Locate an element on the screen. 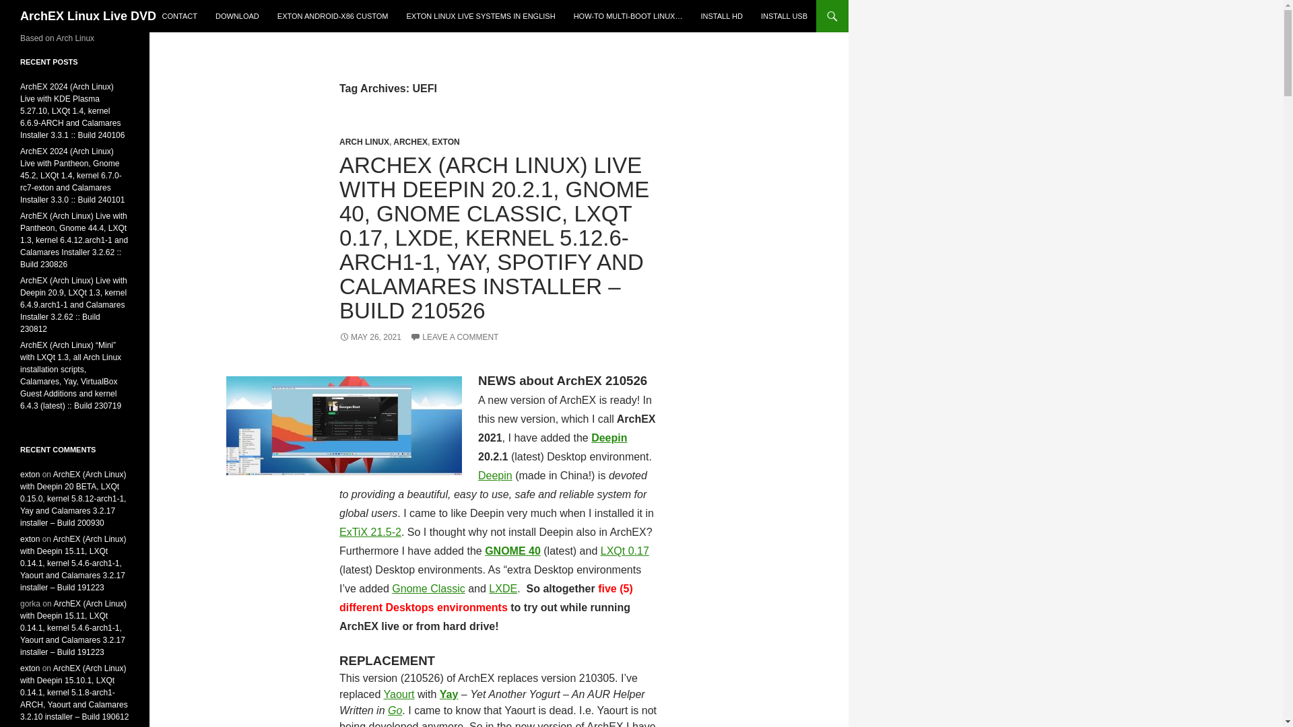 This screenshot has height=727, width=1293. Deepin is located at coordinates (609, 438).